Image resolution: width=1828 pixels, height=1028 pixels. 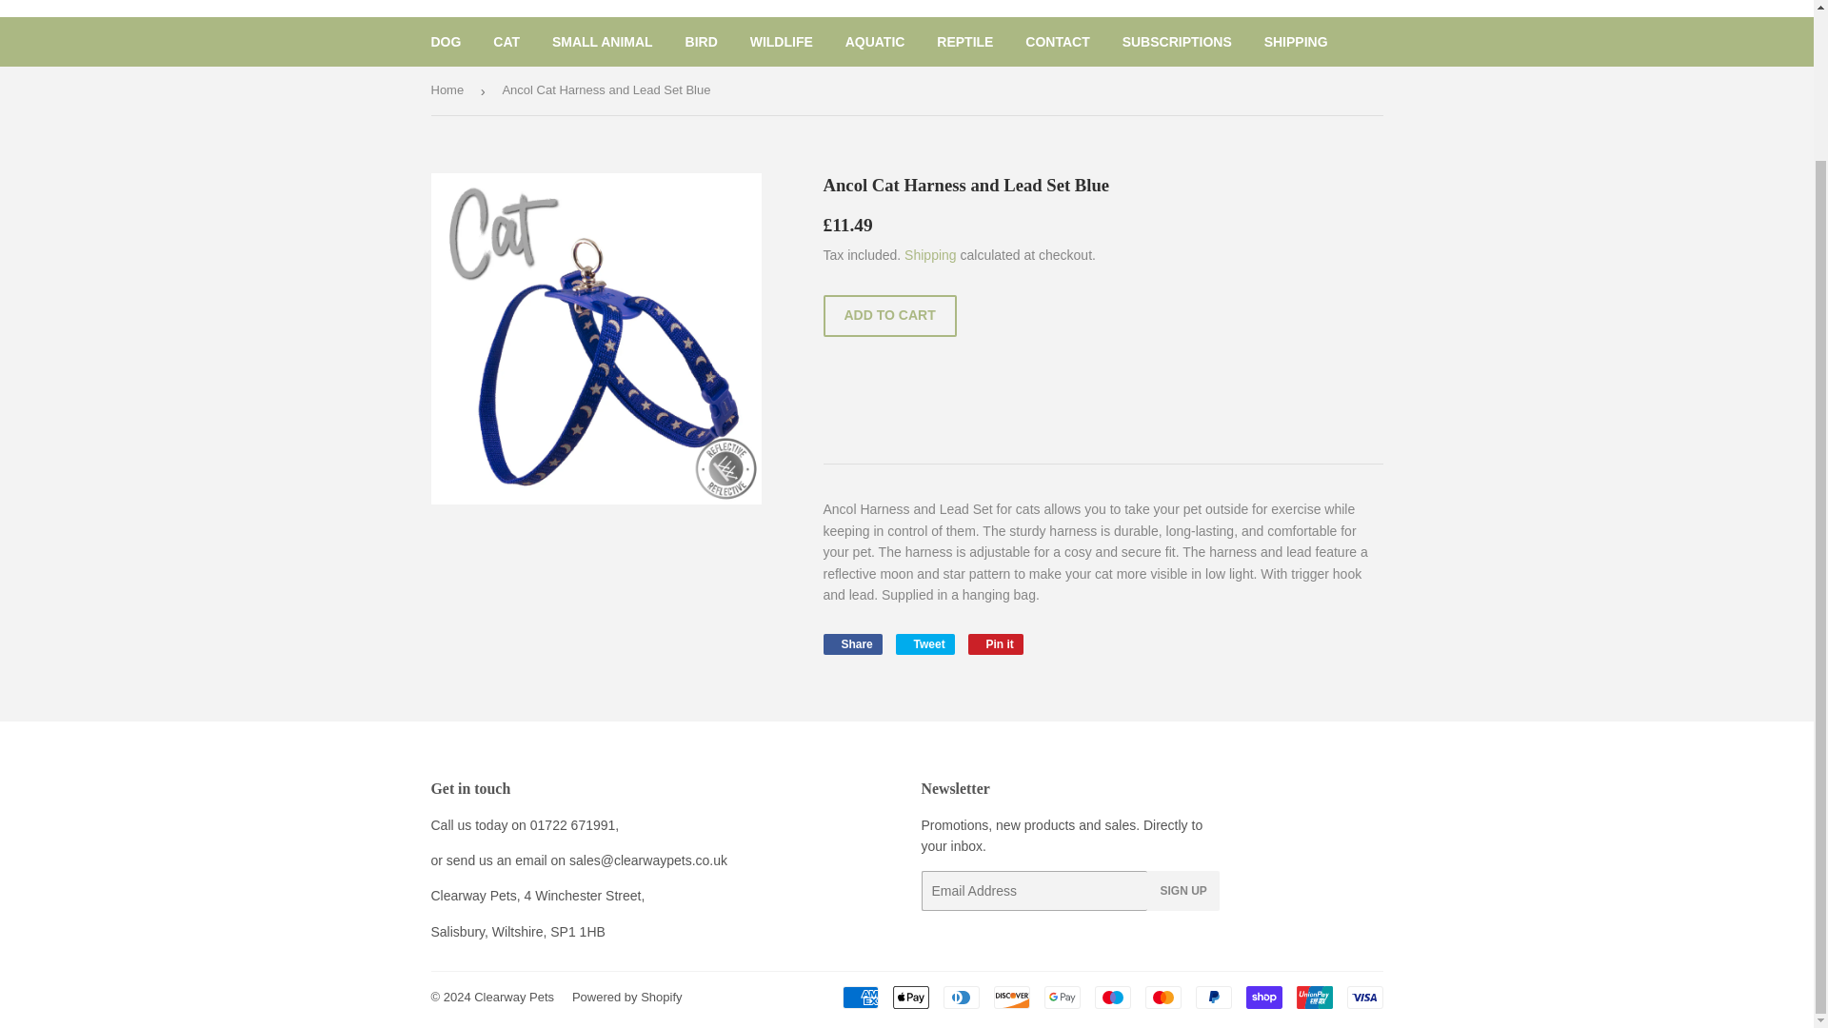 What do you see at coordinates (851, 643) in the screenshot?
I see `Share on Facebook` at bounding box center [851, 643].